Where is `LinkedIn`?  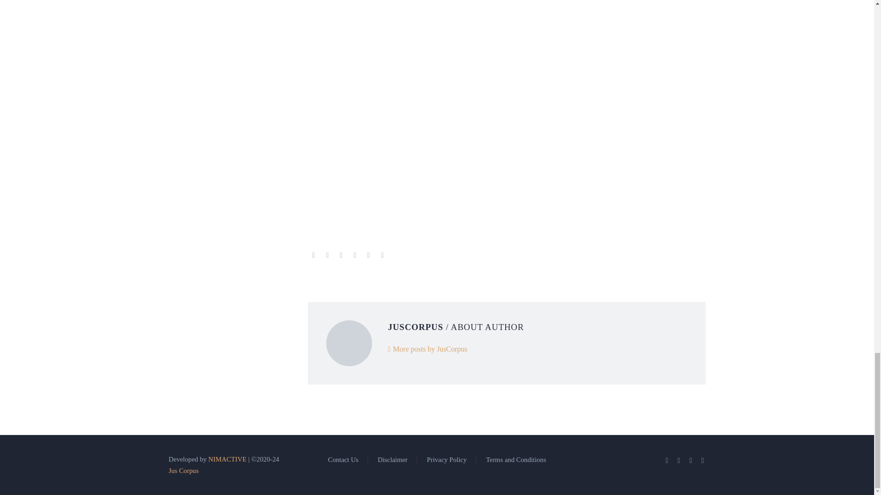 LinkedIn is located at coordinates (369, 255).